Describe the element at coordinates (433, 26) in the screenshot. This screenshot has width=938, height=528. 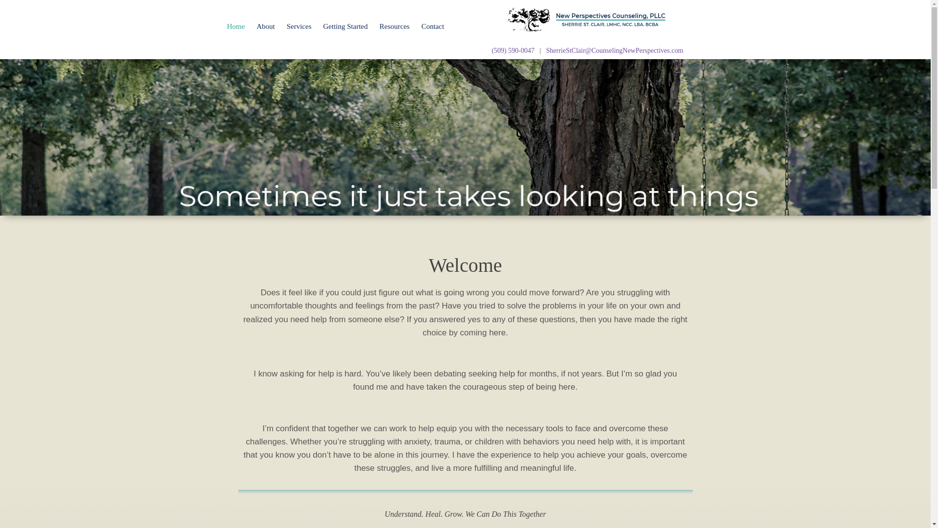
I see `Contact` at that location.